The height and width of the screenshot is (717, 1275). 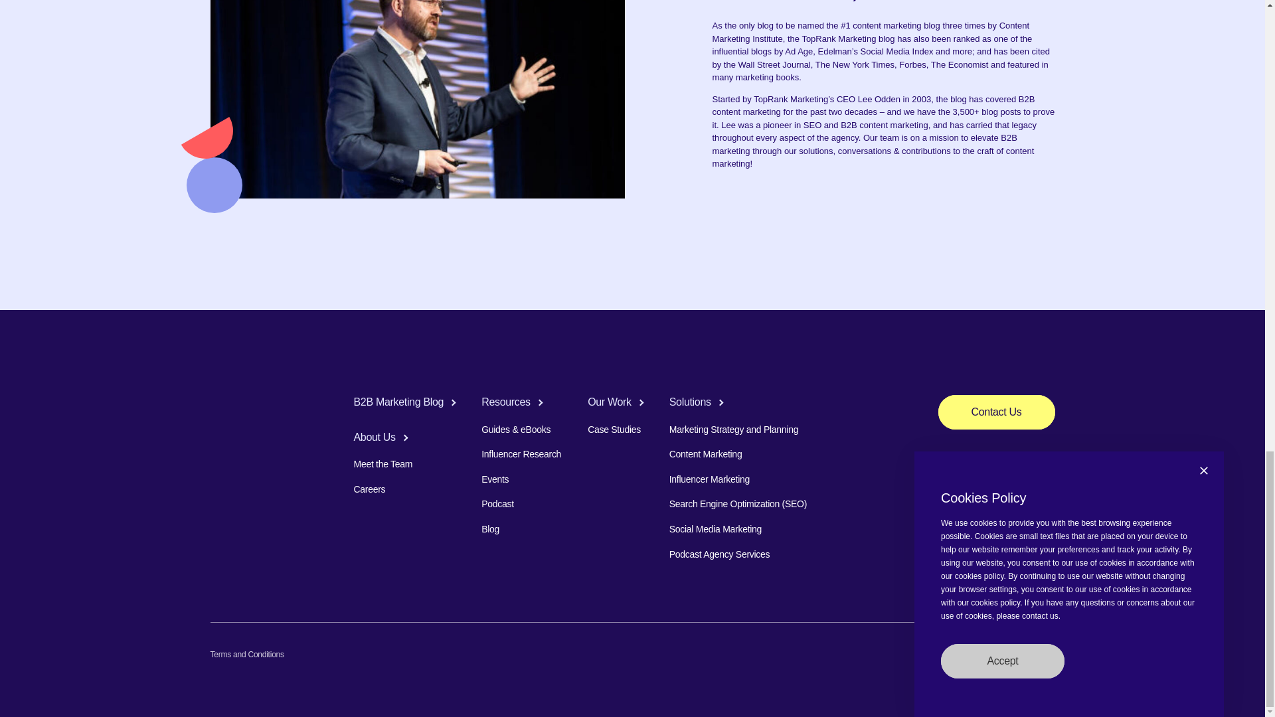 What do you see at coordinates (251, 404) in the screenshot?
I see `TopRankMarketing logo` at bounding box center [251, 404].